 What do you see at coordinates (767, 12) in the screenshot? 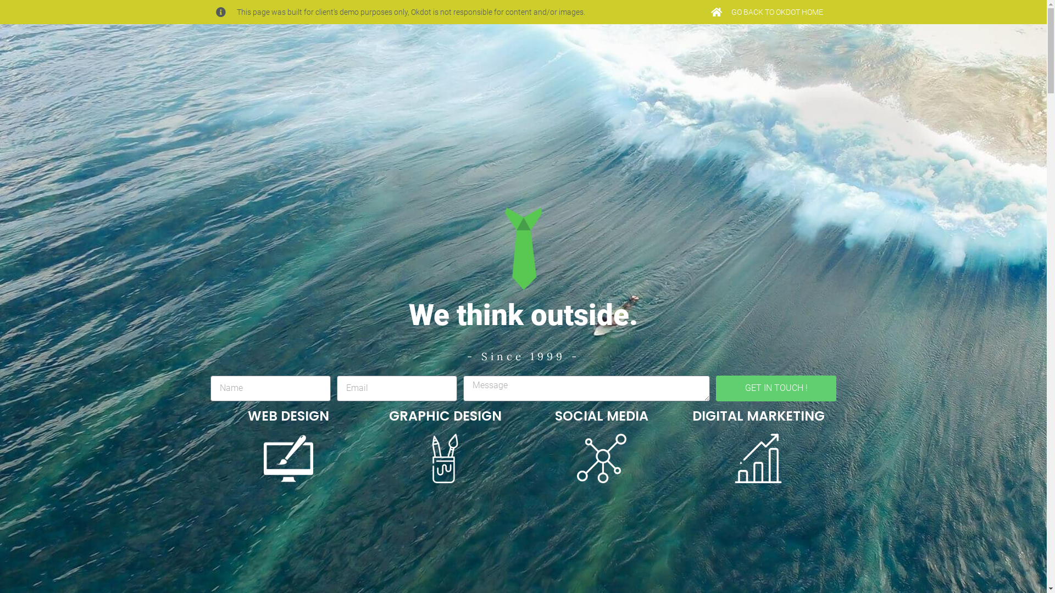
I see `GO BACK TO OKDOT HOME` at bounding box center [767, 12].